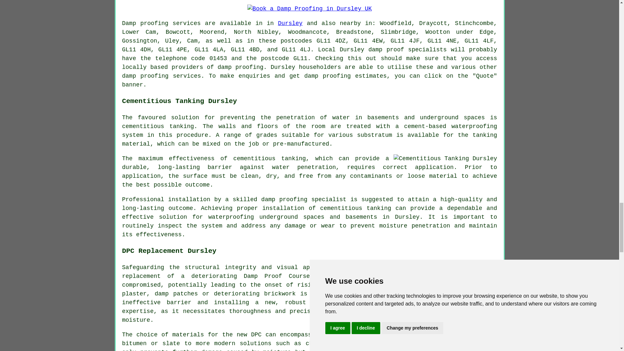  Describe the element at coordinates (145, 23) in the screenshot. I see `Damp proofing` at that location.